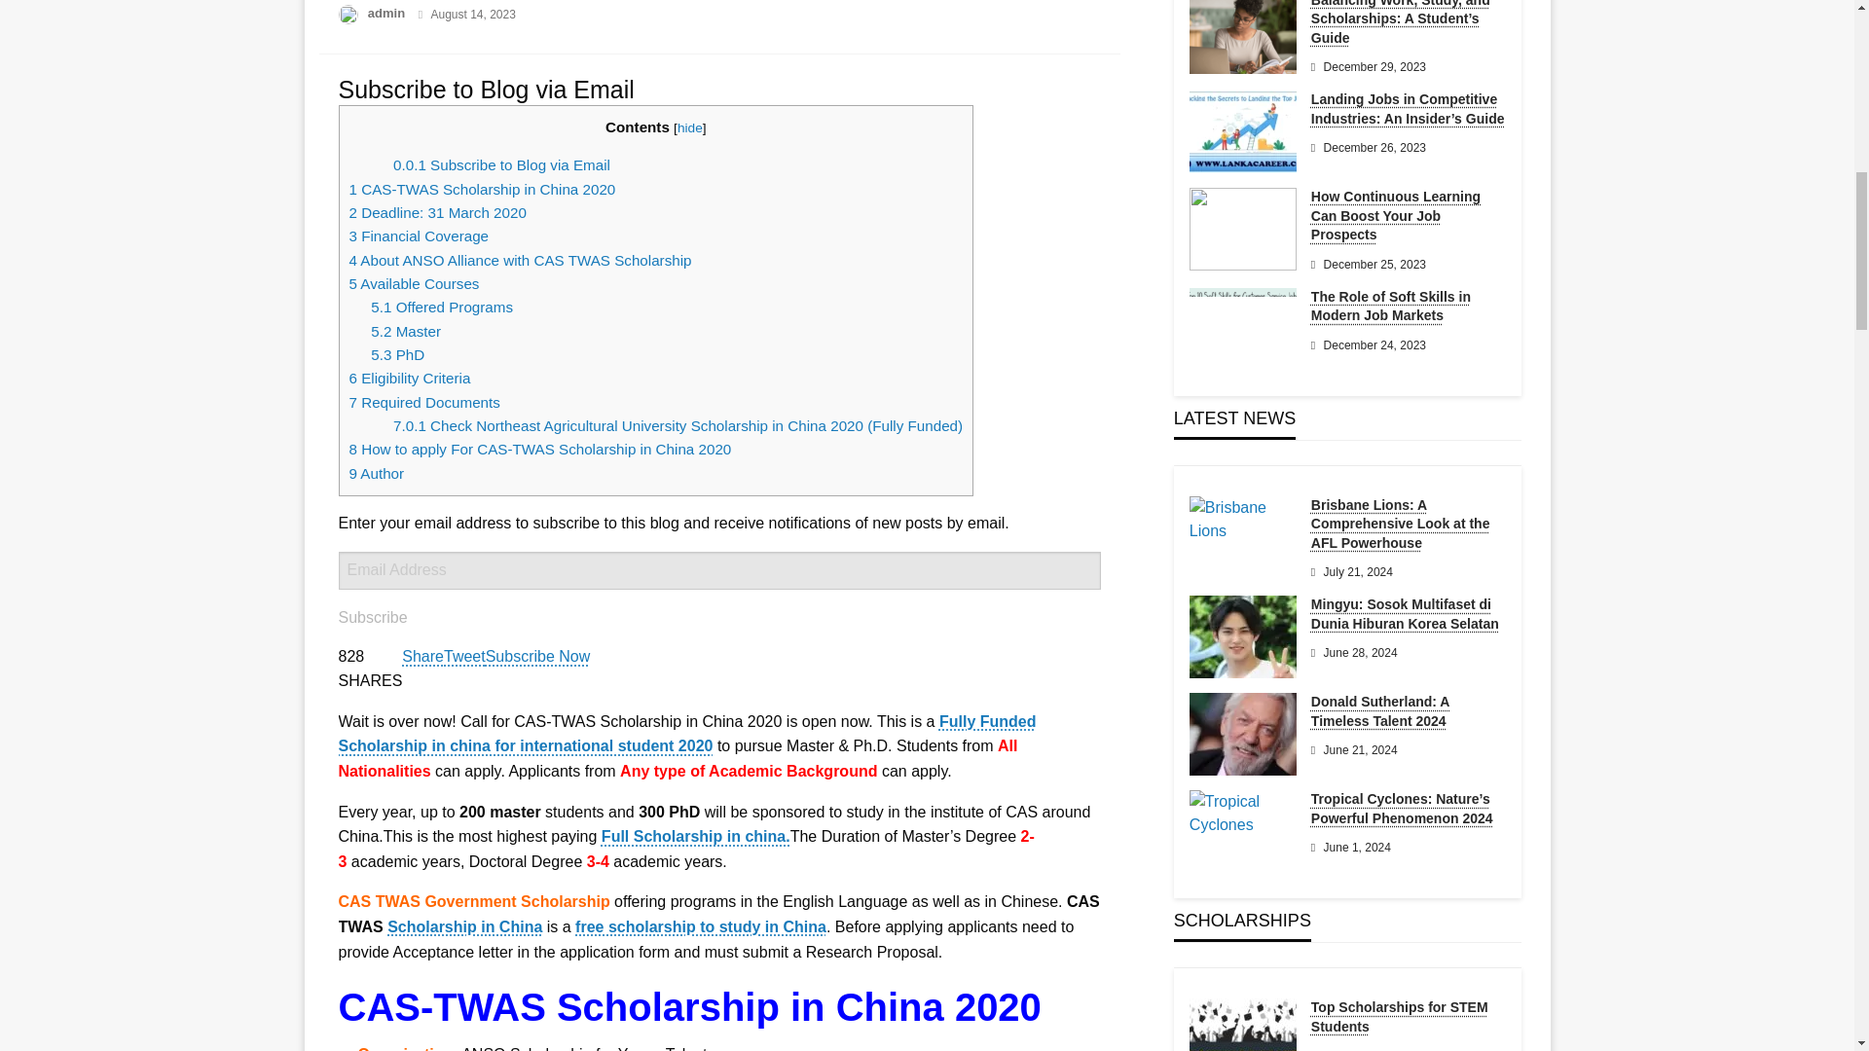  Describe the element at coordinates (689, 128) in the screenshot. I see `hide` at that location.